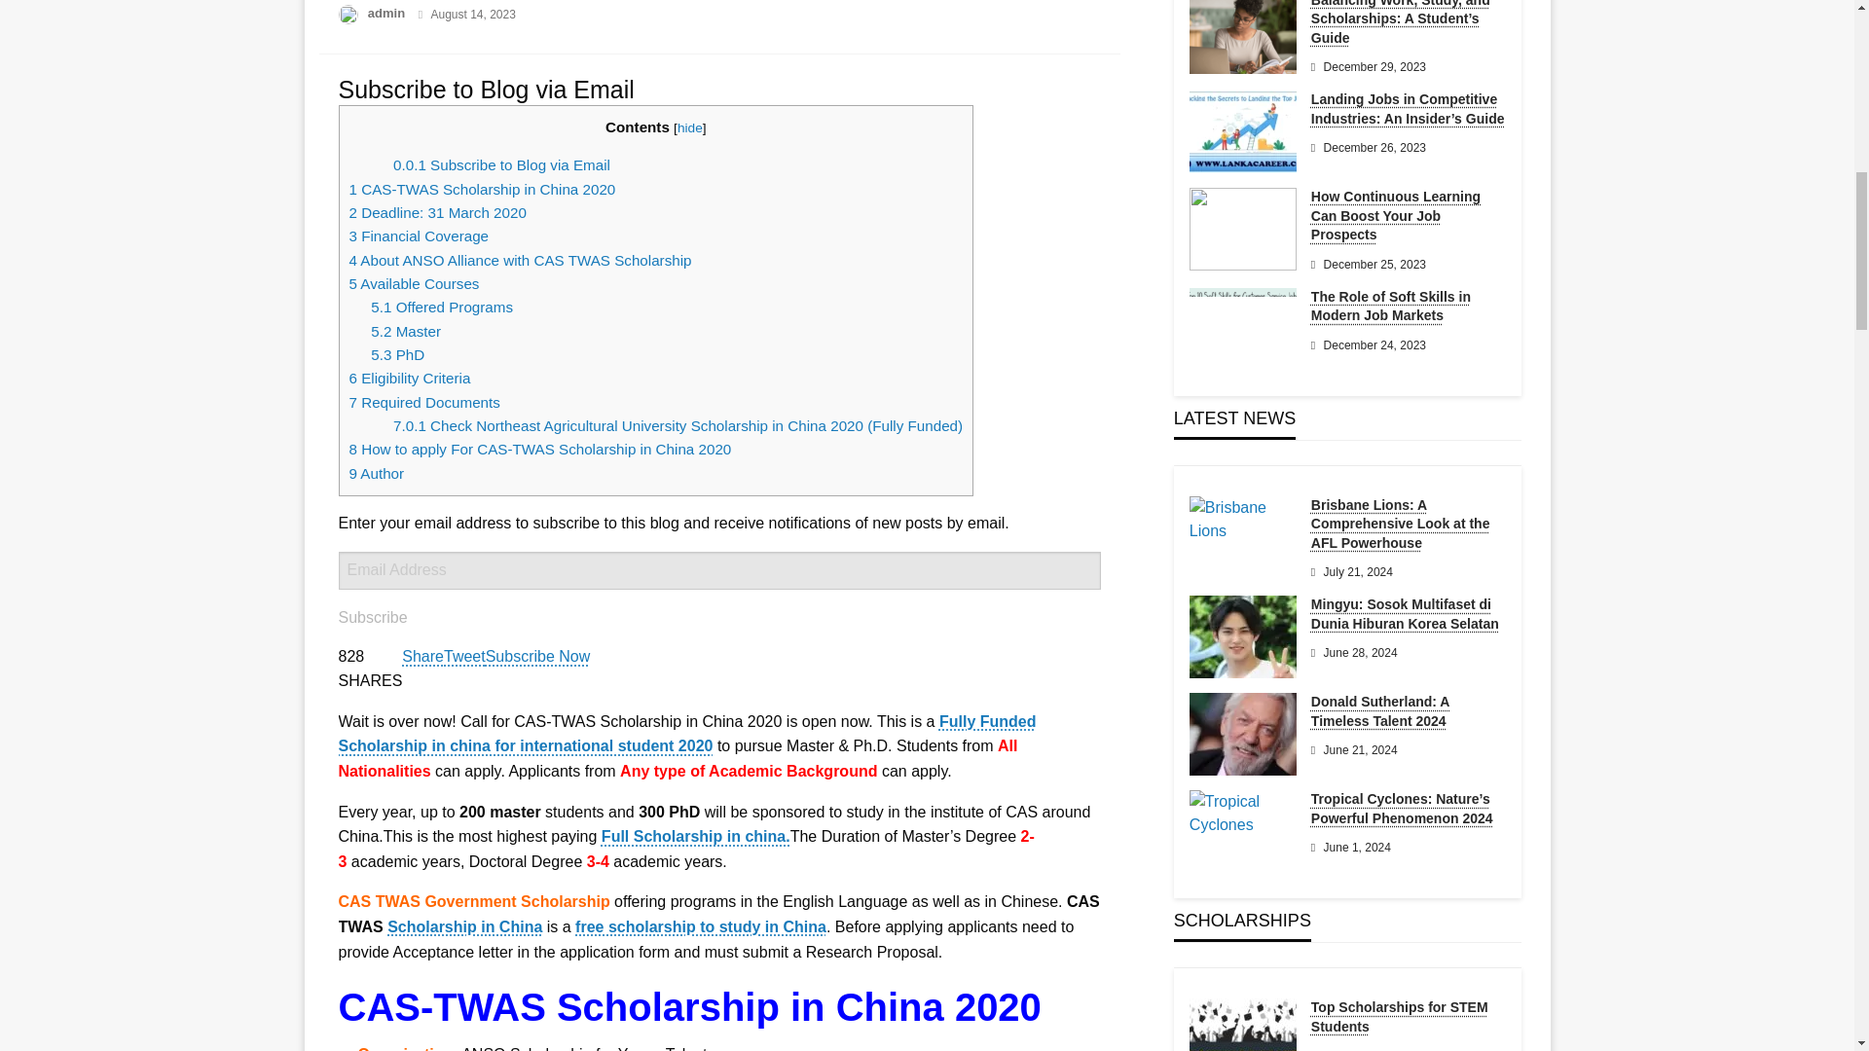  Describe the element at coordinates (689, 128) in the screenshot. I see `hide` at that location.